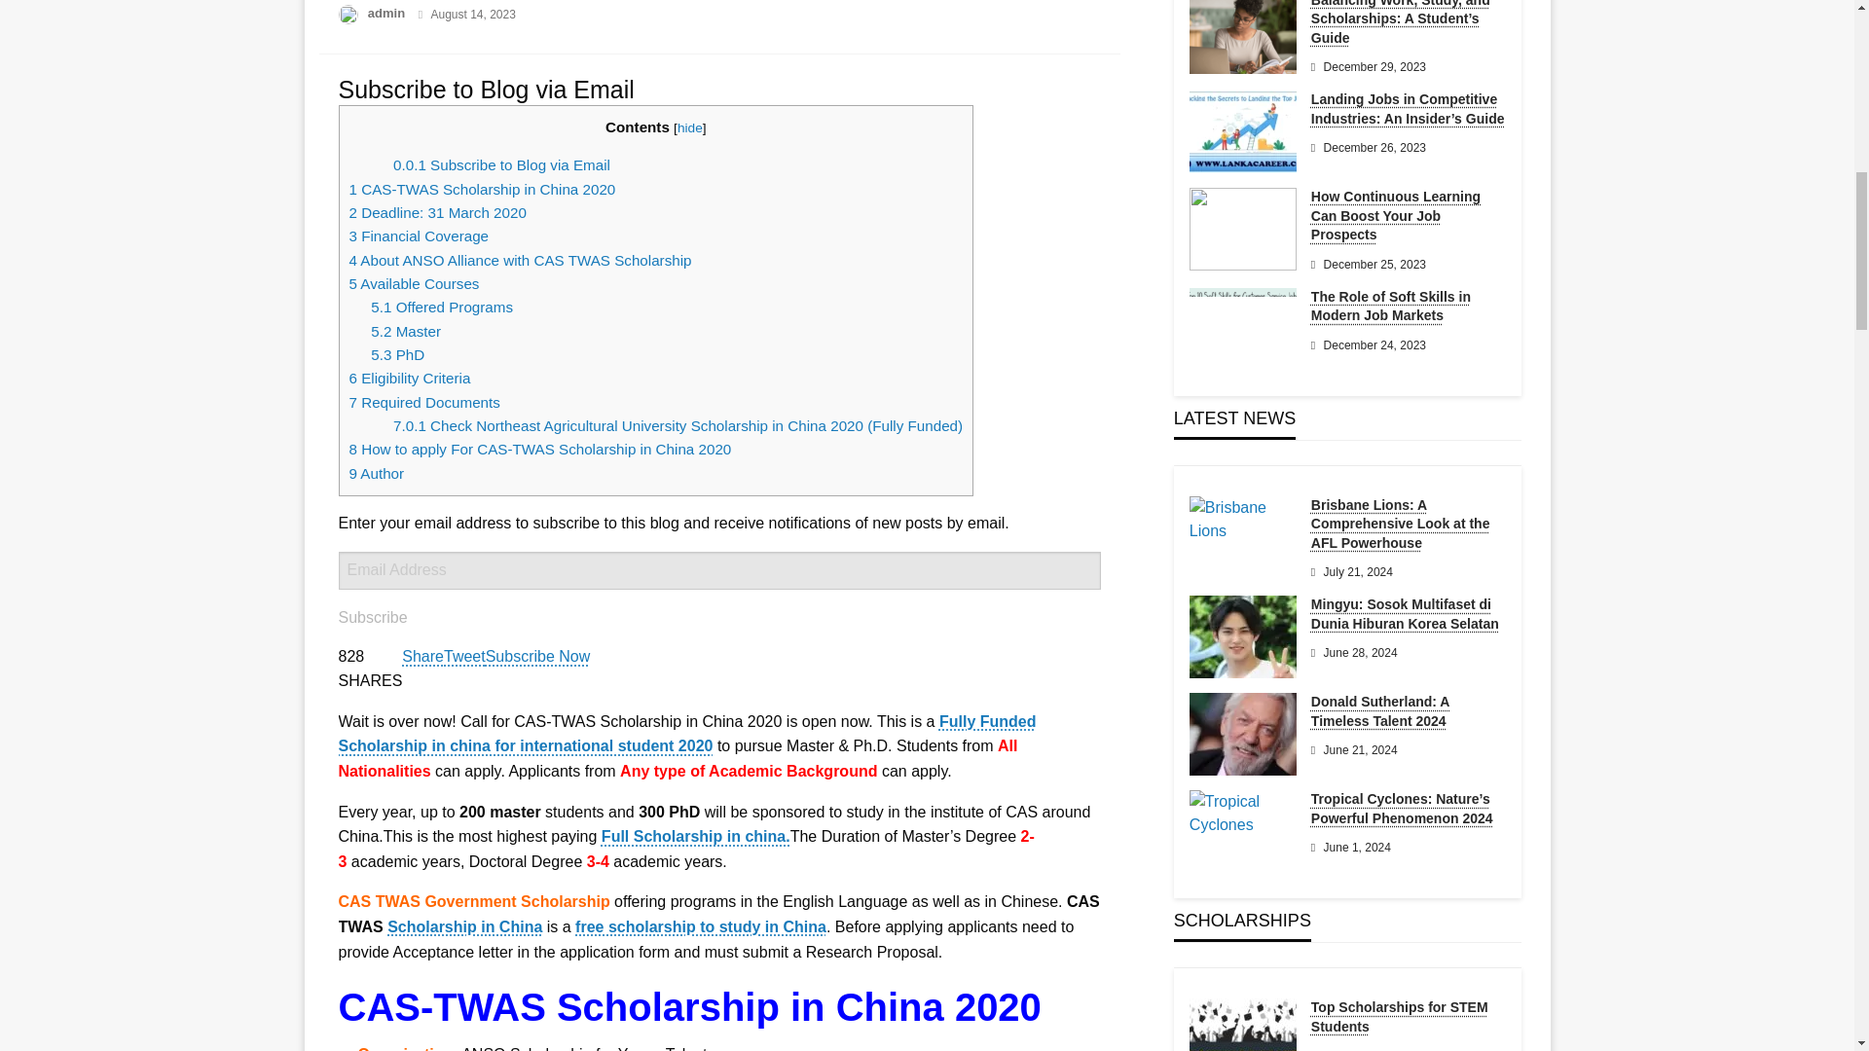  Describe the element at coordinates (689, 128) in the screenshot. I see `hide` at that location.